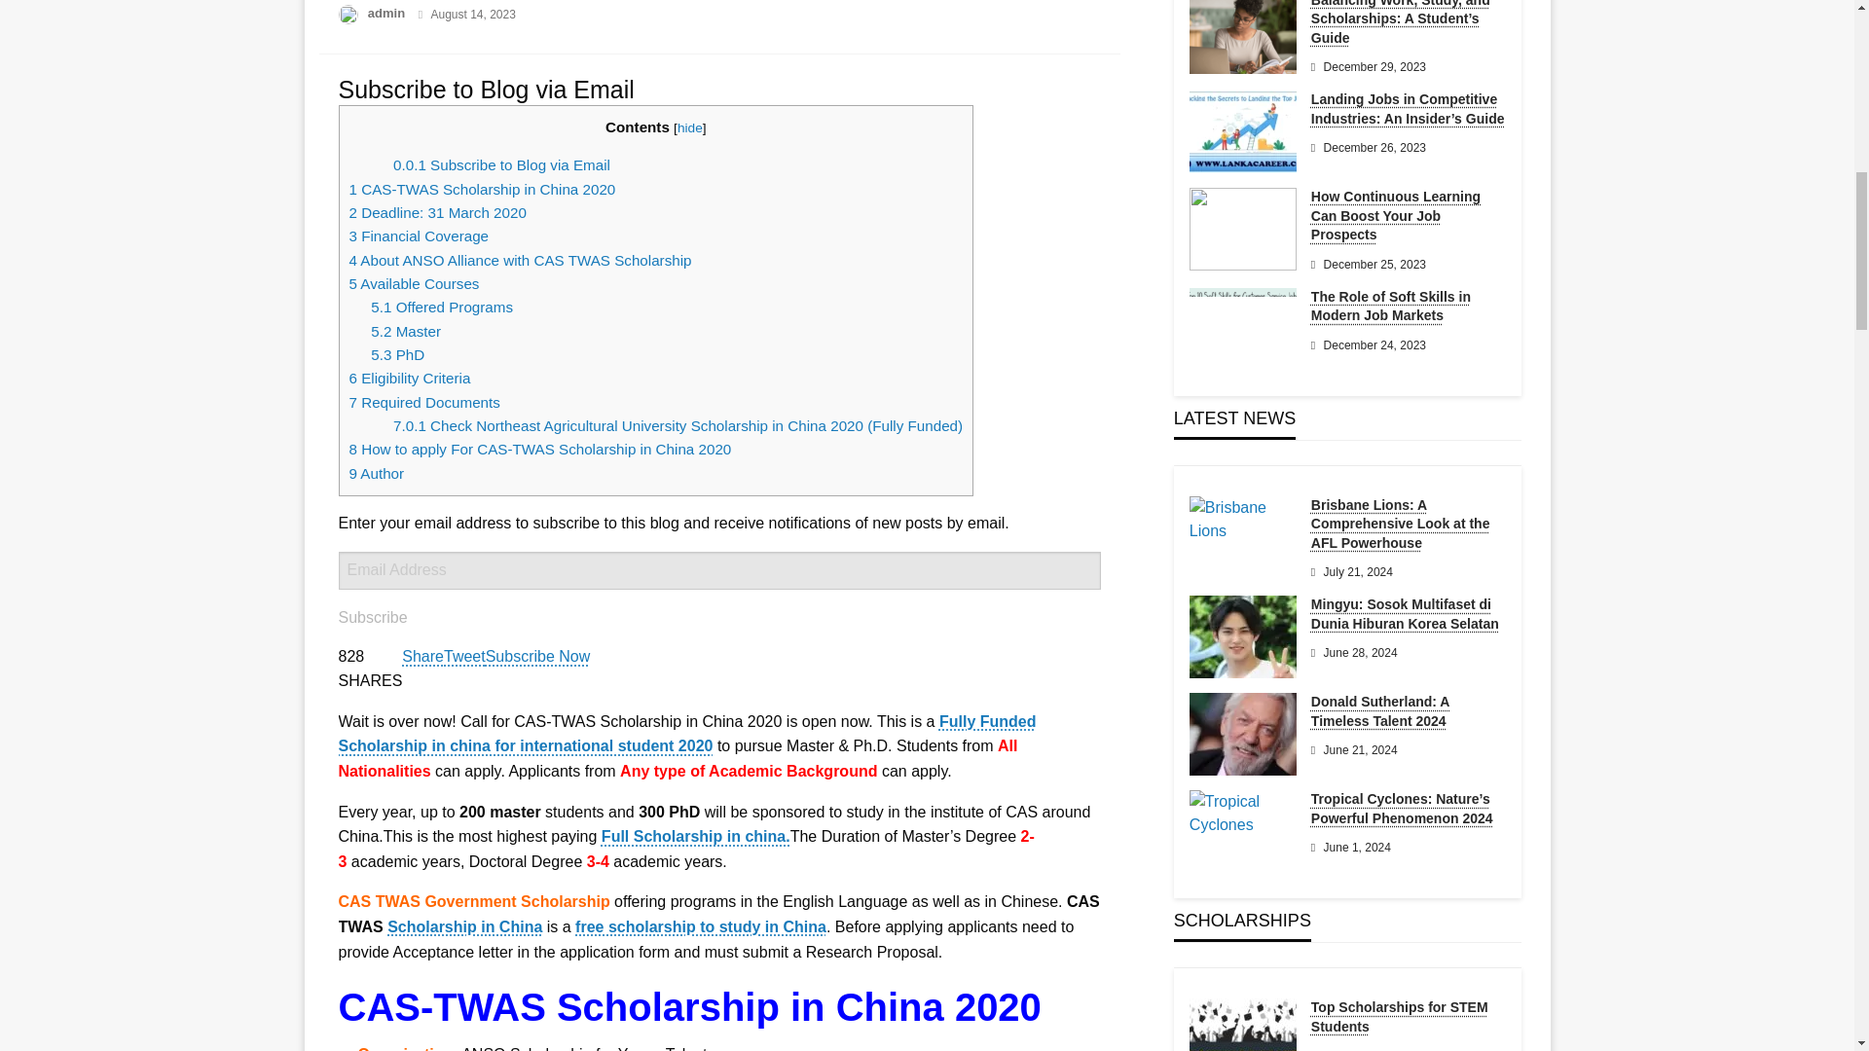  Describe the element at coordinates (689, 128) in the screenshot. I see `hide` at that location.